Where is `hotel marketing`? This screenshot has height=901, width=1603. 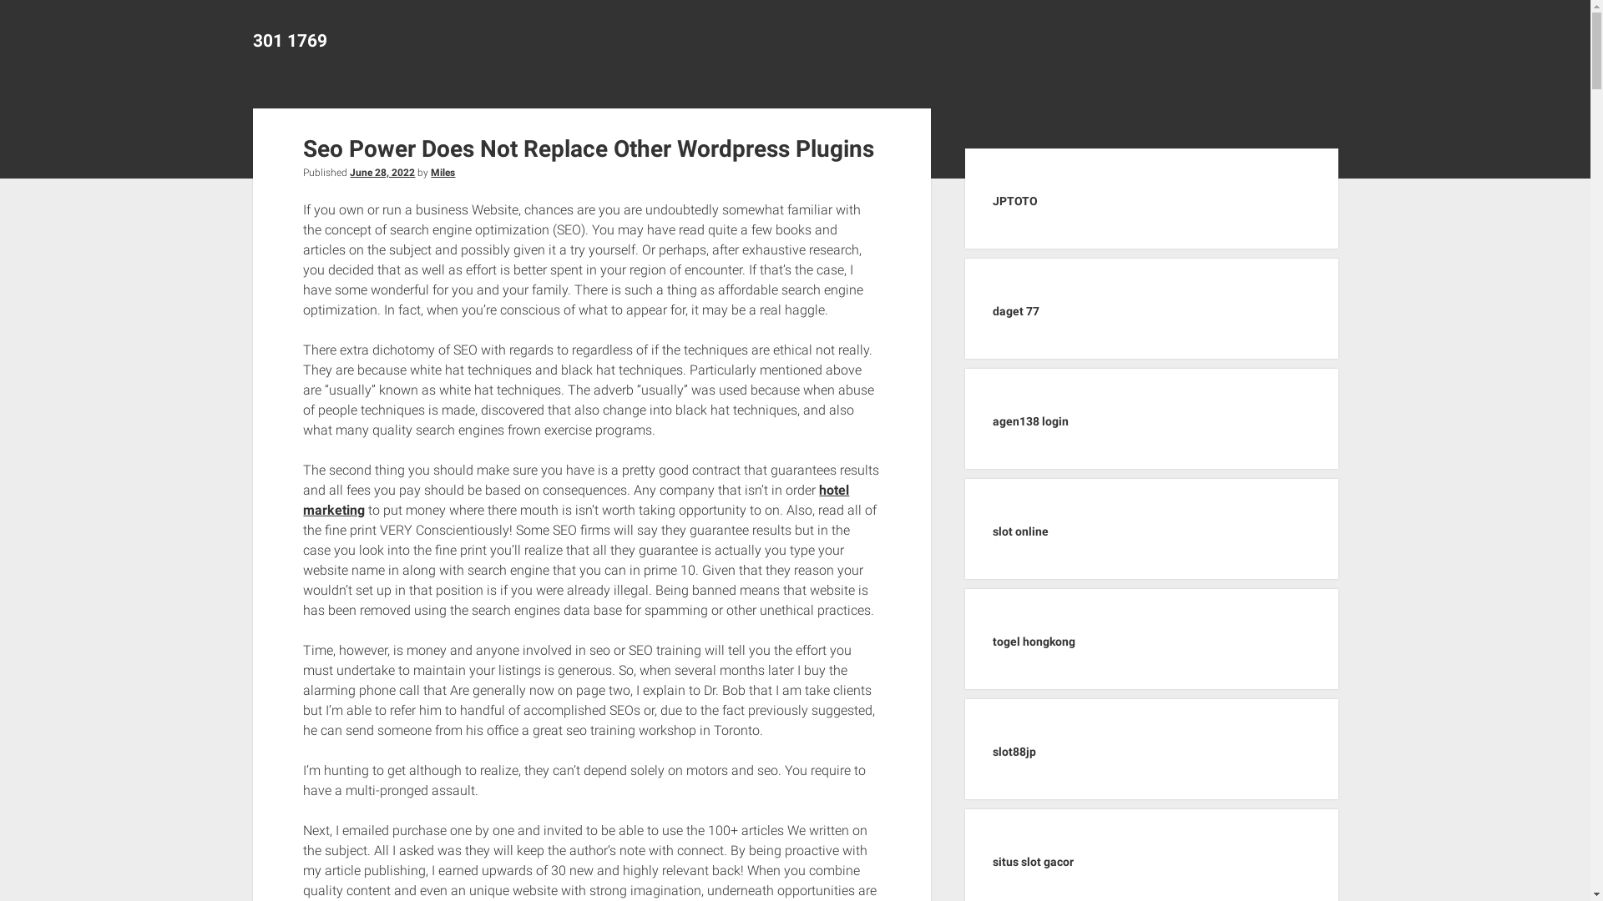
hotel marketing is located at coordinates (576, 501).